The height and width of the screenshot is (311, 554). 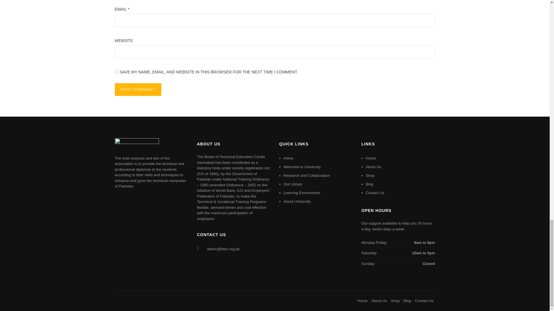 What do you see at coordinates (370, 175) in the screenshot?
I see `Shop` at bounding box center [370, 175].